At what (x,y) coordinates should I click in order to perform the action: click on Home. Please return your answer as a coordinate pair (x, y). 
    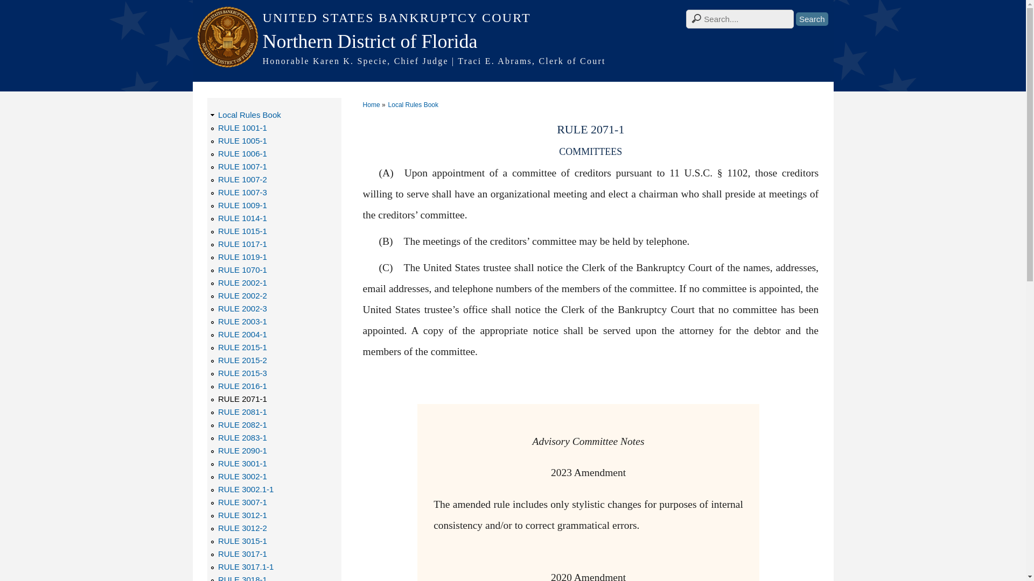
    Looking at the image, I should click on (513, 18).